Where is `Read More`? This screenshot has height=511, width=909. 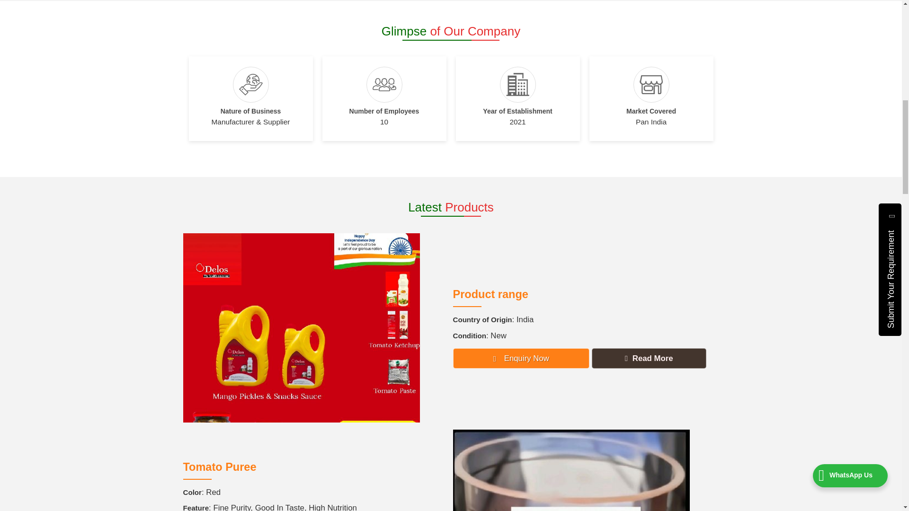 Read More is located at coordinates (649, 358).